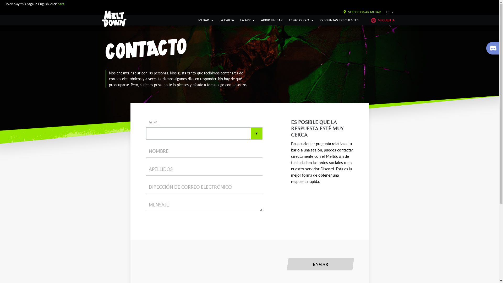 The image size is (503, 283). Describe the element at coordinates (247, 20) in the screenshot. I see `LA APP` at that location.